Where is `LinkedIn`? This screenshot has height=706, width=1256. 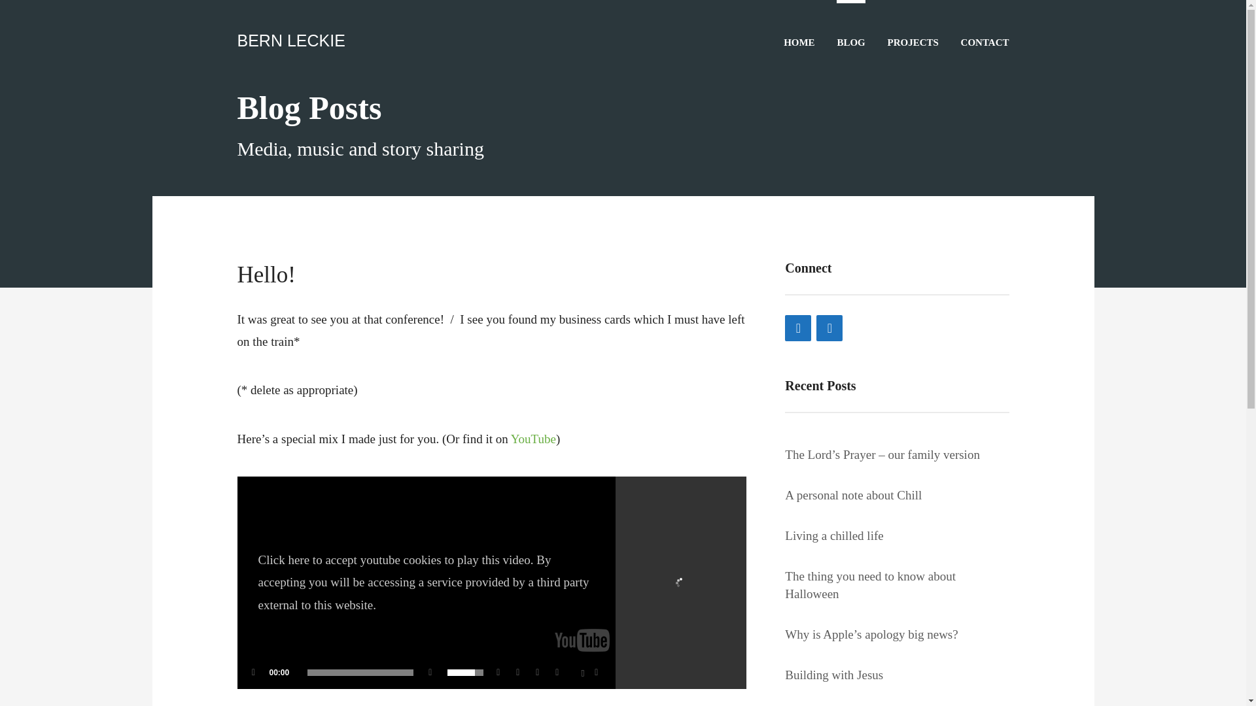 LinkedIn is located at coordinates (829, 328).